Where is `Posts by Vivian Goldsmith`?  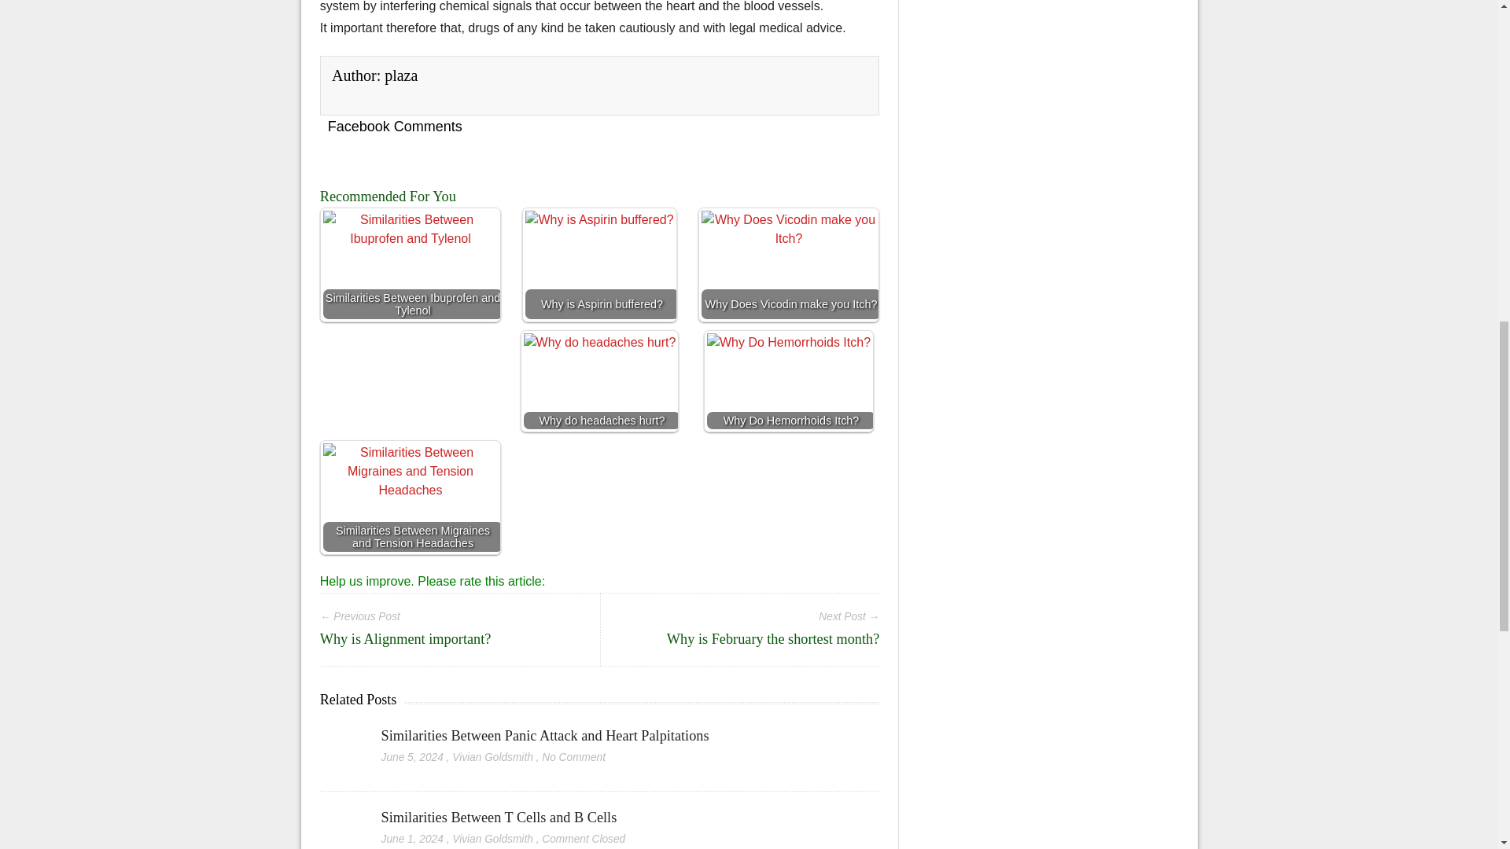
Posts by Vivian Goldsmith is located at coordinates (492, 838).